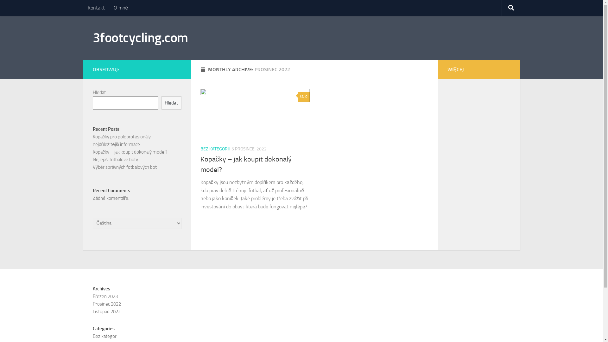  What do you see at coordinates (140, 38) in the screenshot?
I see `3footcycling.com` at bounding box center [140, 38].